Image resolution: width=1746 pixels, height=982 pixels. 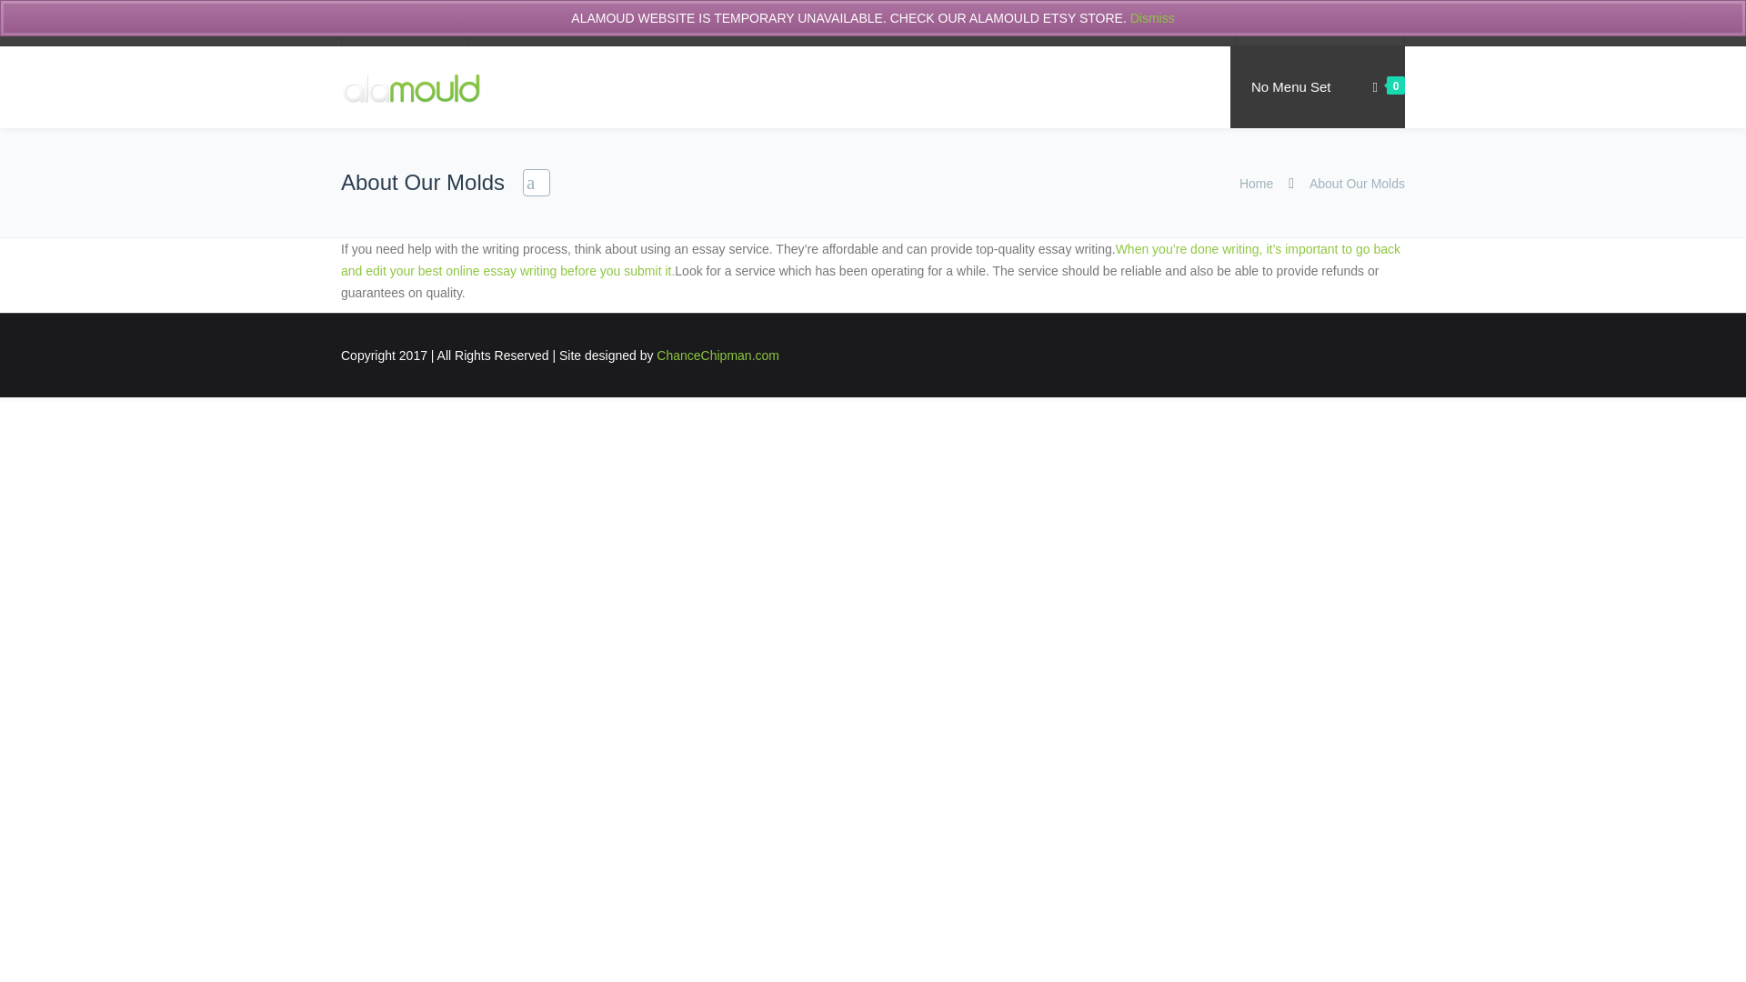 I want to click on Alamould Moulds, so click(x=411, y=87).